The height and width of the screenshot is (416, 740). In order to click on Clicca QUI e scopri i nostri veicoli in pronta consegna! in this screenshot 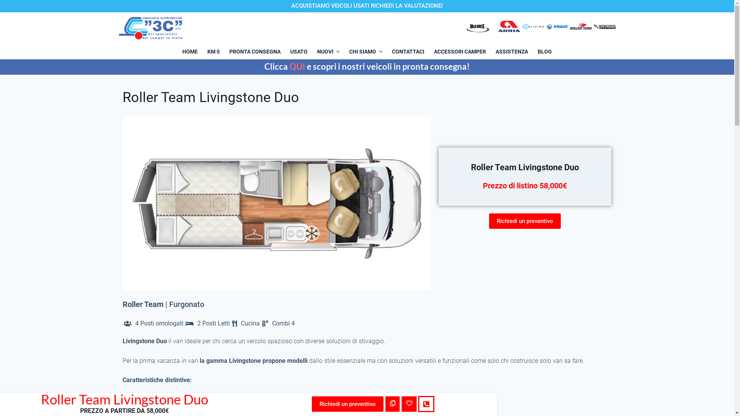, I will do `click(367, 66)`.